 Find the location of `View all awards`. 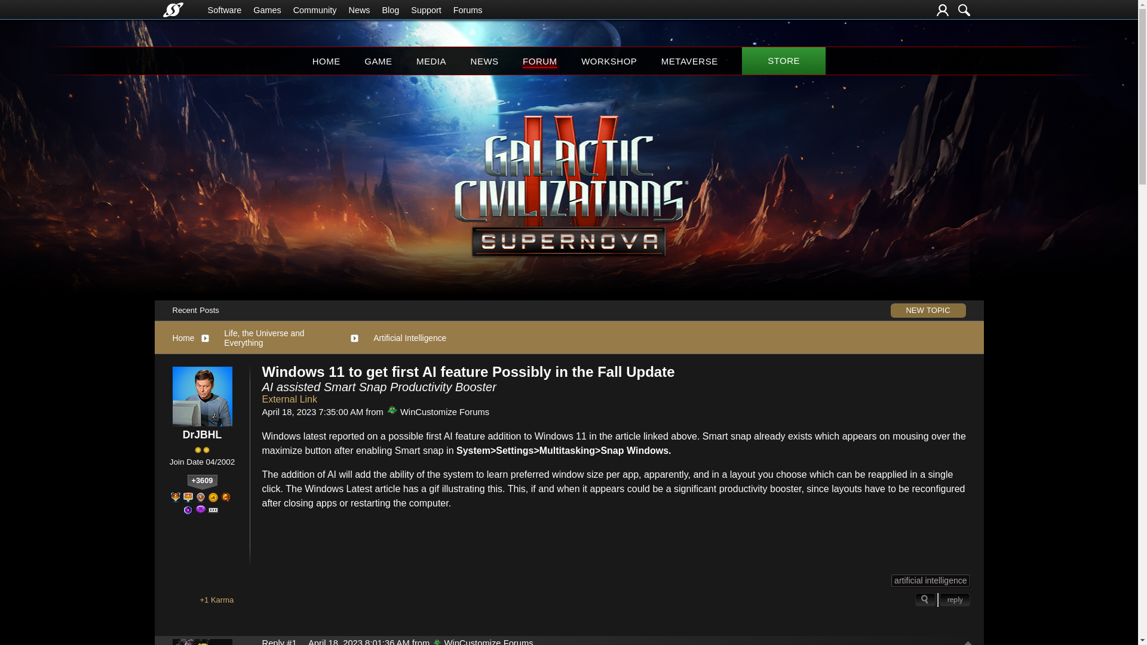

View all awards is located at coordinates (213, 510).